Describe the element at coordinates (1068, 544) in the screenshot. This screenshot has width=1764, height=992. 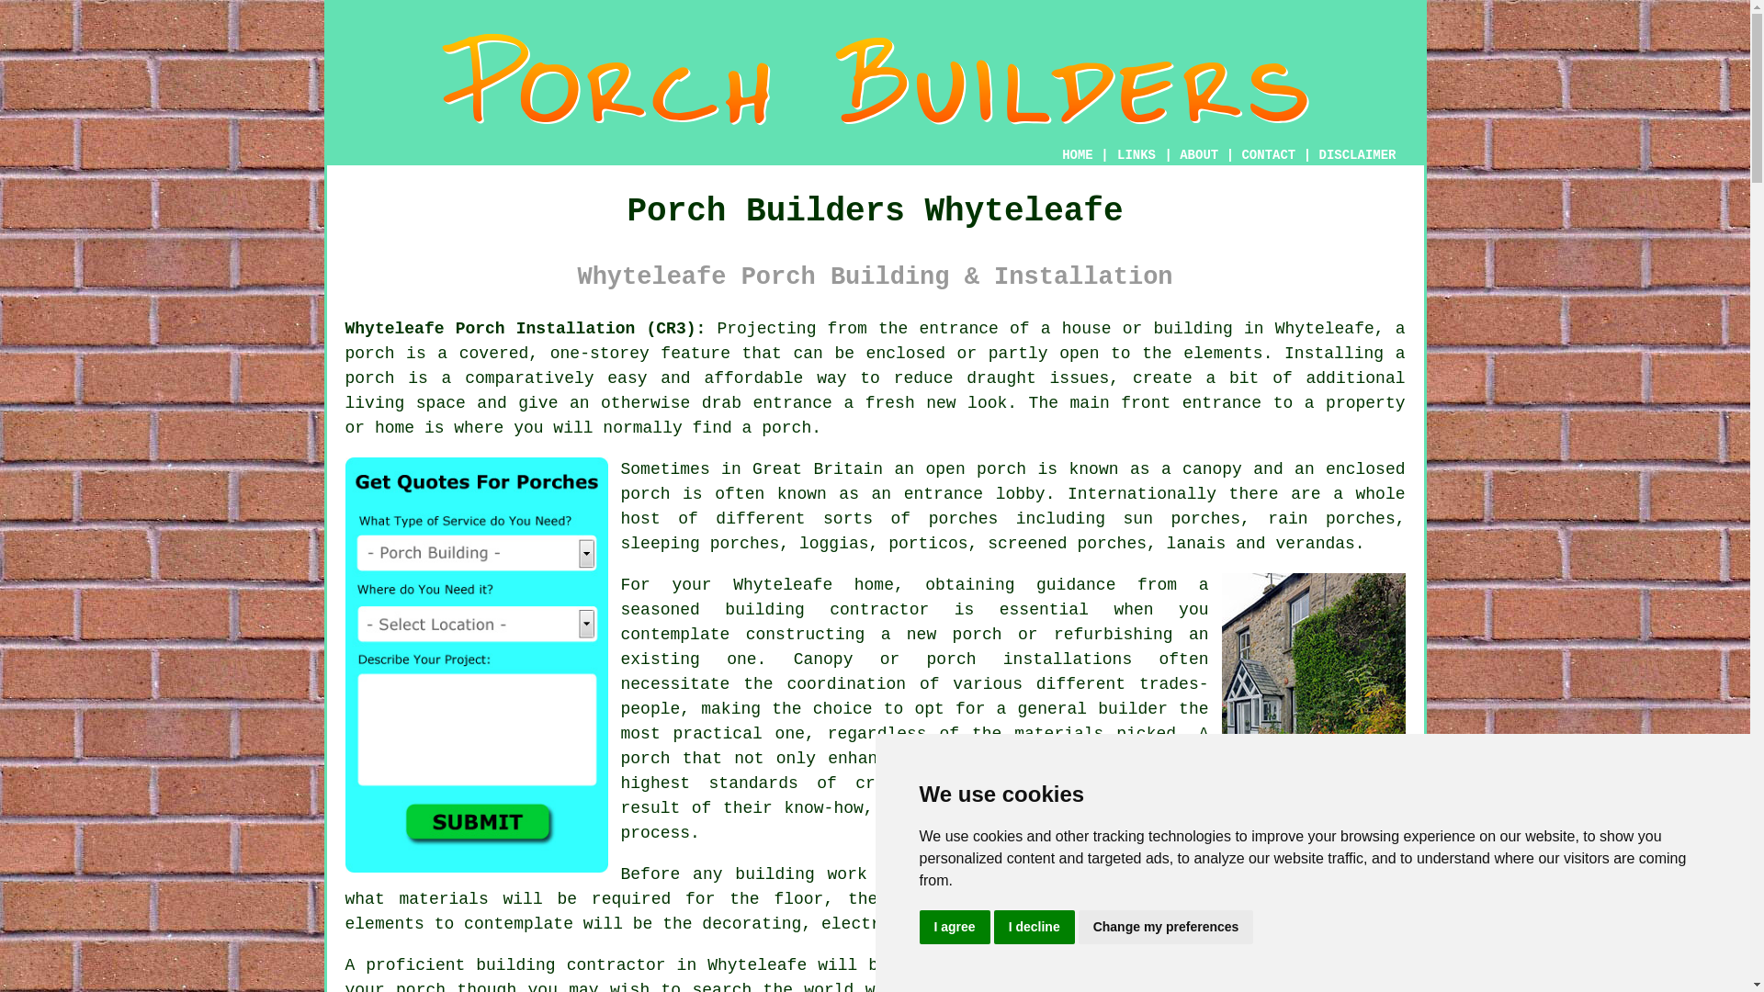
I see `screened porches` at that location.